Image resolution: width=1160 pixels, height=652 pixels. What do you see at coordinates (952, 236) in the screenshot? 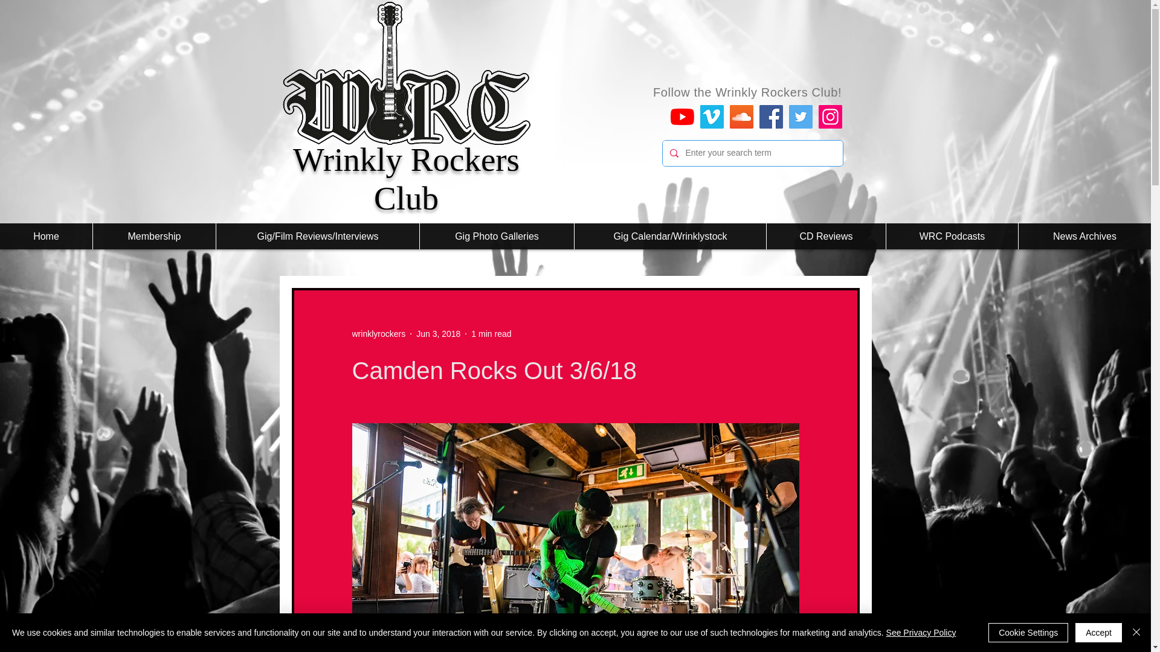
I see `WRC Podcasts` at bounding box center [952, 236].